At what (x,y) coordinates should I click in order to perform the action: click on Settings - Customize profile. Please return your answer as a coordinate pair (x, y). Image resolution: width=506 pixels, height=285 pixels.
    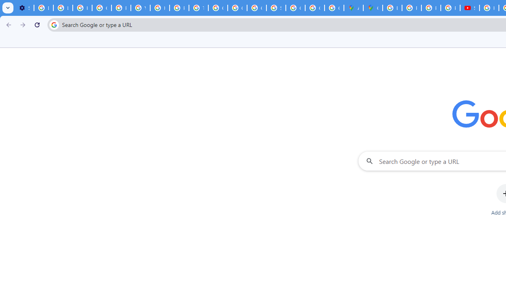
    Looking at the image, I should click on (24, 8).